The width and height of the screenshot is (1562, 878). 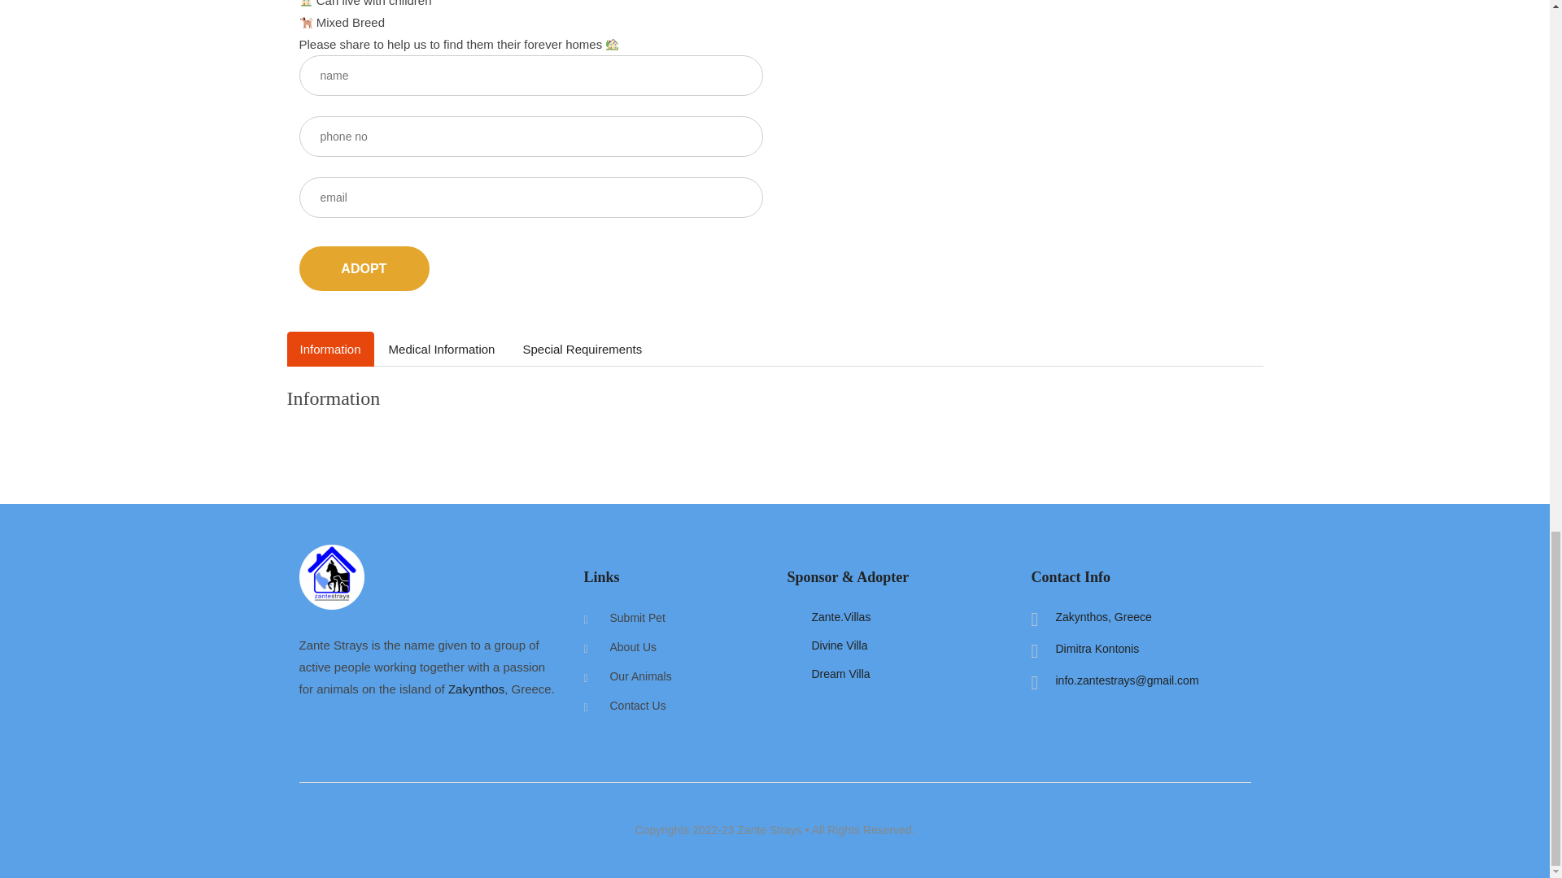 I want to click on Information, so click(x=329, y=350).